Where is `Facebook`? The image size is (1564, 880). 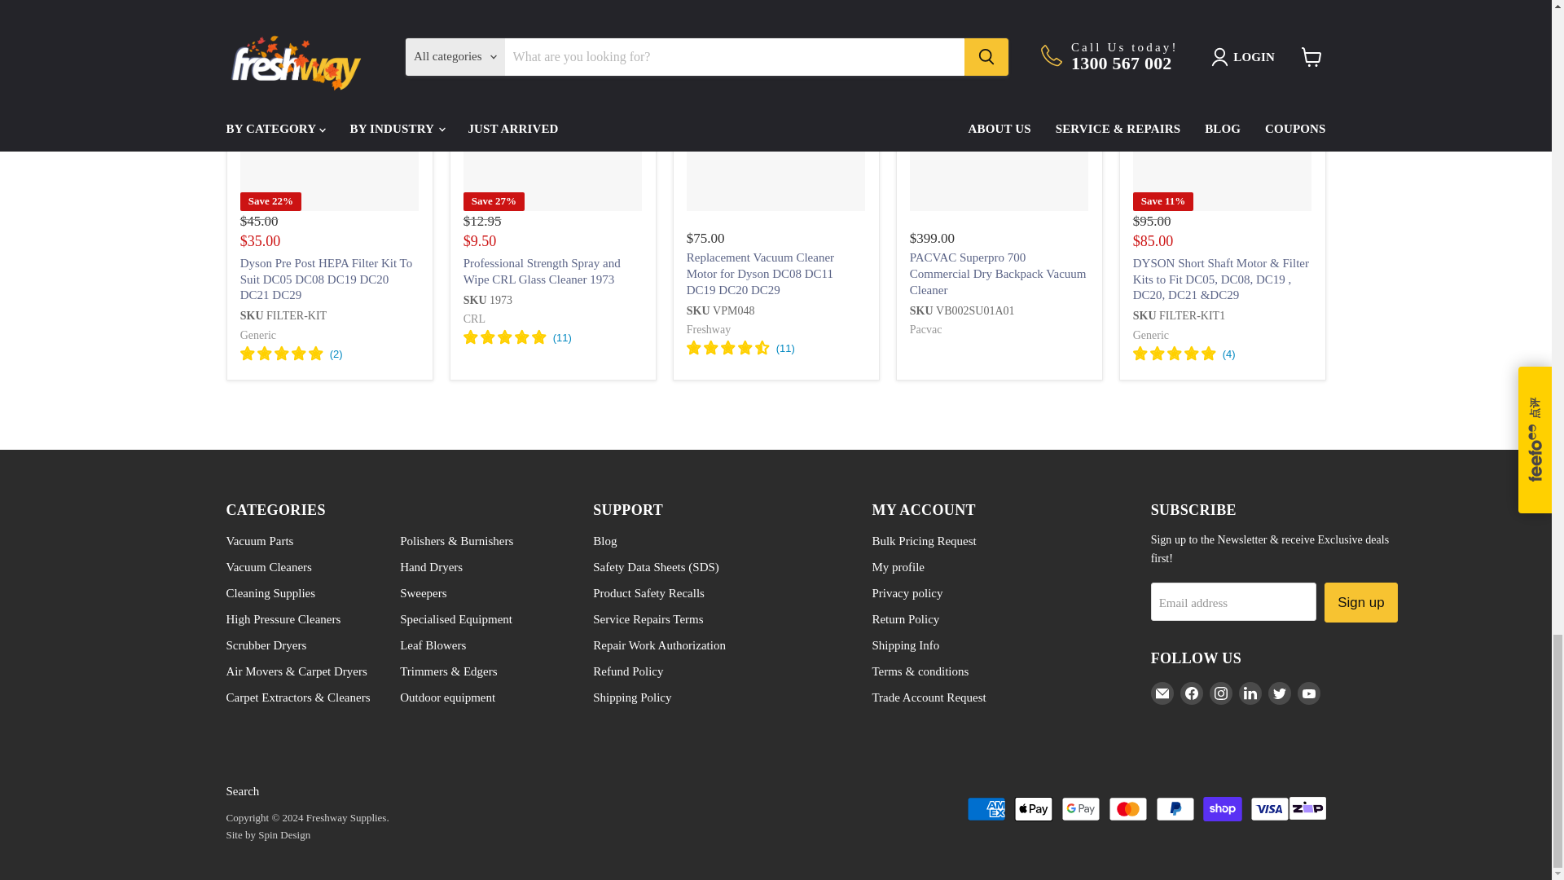 Facebook is located at coordinates (1191, 693).